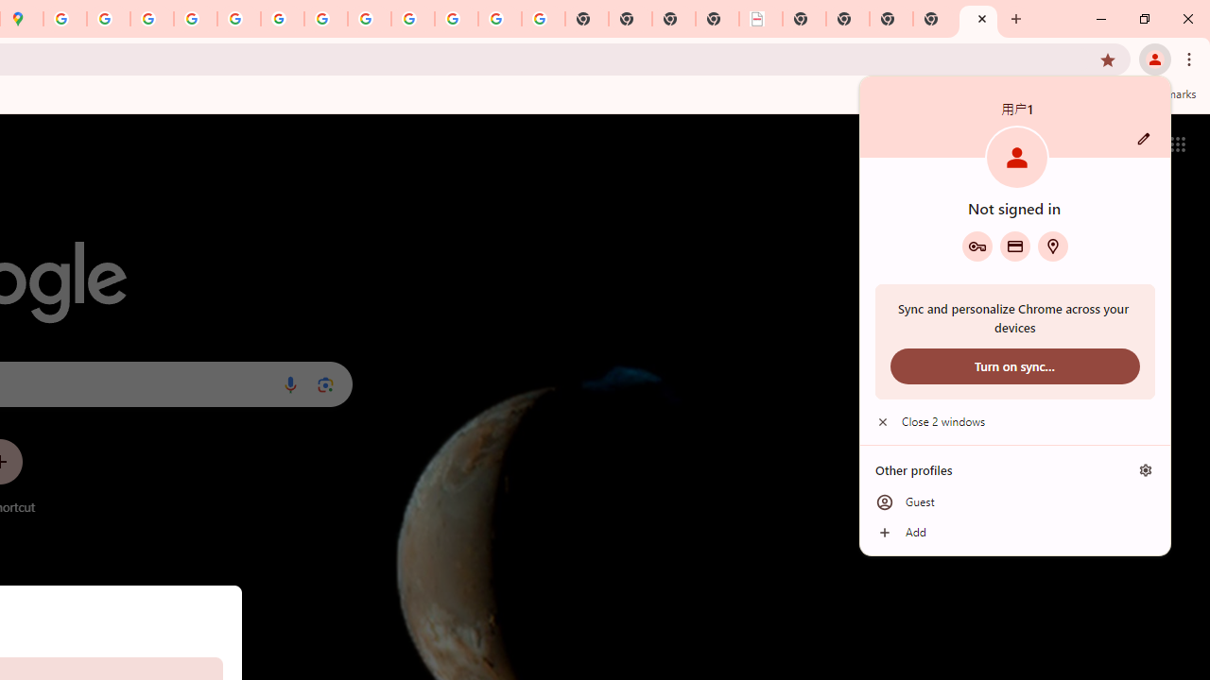 This screenshot has width=1210, height=680. Describe the element at coordinates (1144, 139) in the screenshot. I see `Customize profile` at that location.